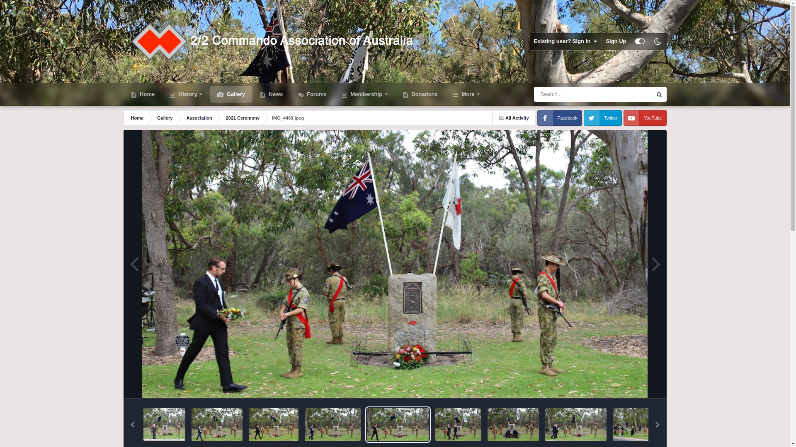 The width and height of the screenshot is (796, 447). Describe the element at coordinates (272, 94) in the screenshot. I see `News` at that location.